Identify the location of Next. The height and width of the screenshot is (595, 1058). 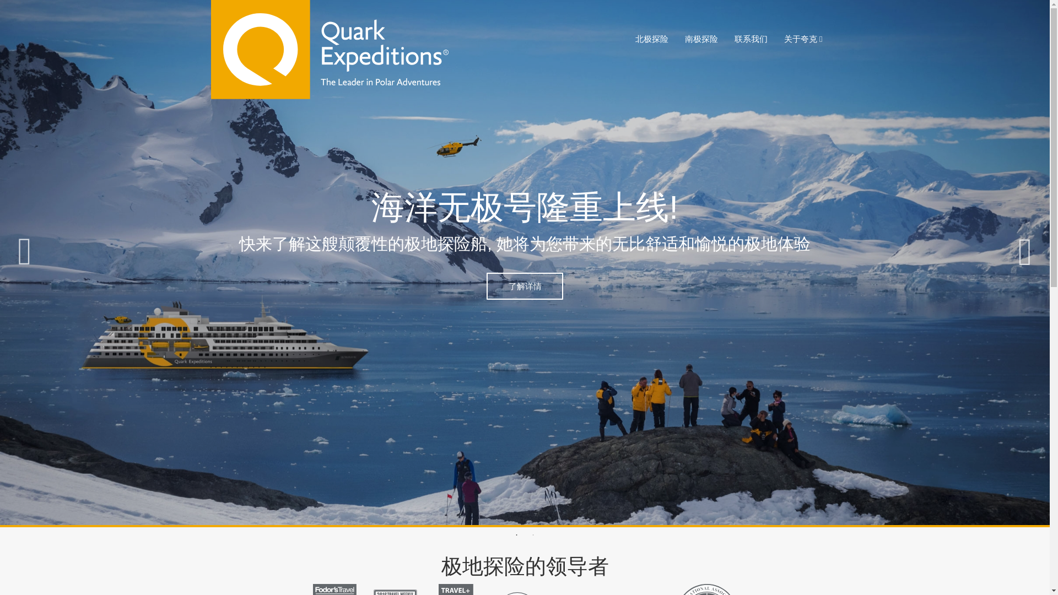
(1023, 253).